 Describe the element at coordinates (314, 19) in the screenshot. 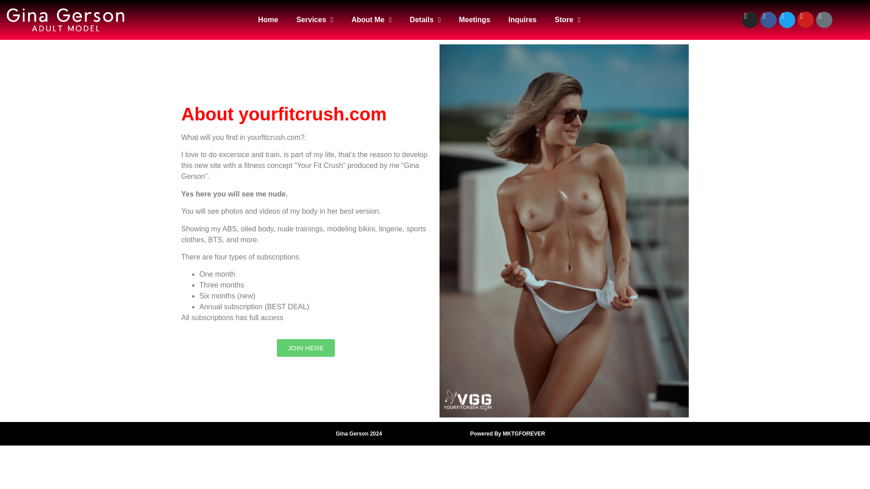

I see `Services` at that location.